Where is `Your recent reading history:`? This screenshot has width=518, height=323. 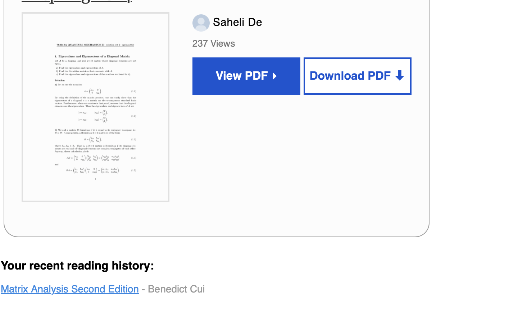 Your recent reading history: is located at coordinates (78, 266).